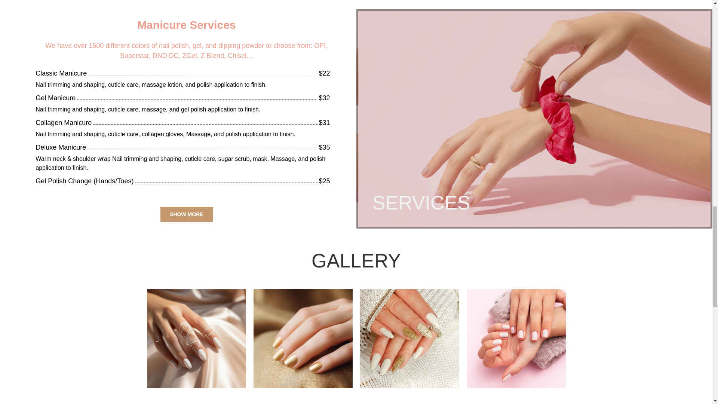 The width and height of the screenshot is (718, 404). What do you see at coordinates (186, 214) in the screenshot?
I see `SHOW MORE` at bounding box center [186, 214].